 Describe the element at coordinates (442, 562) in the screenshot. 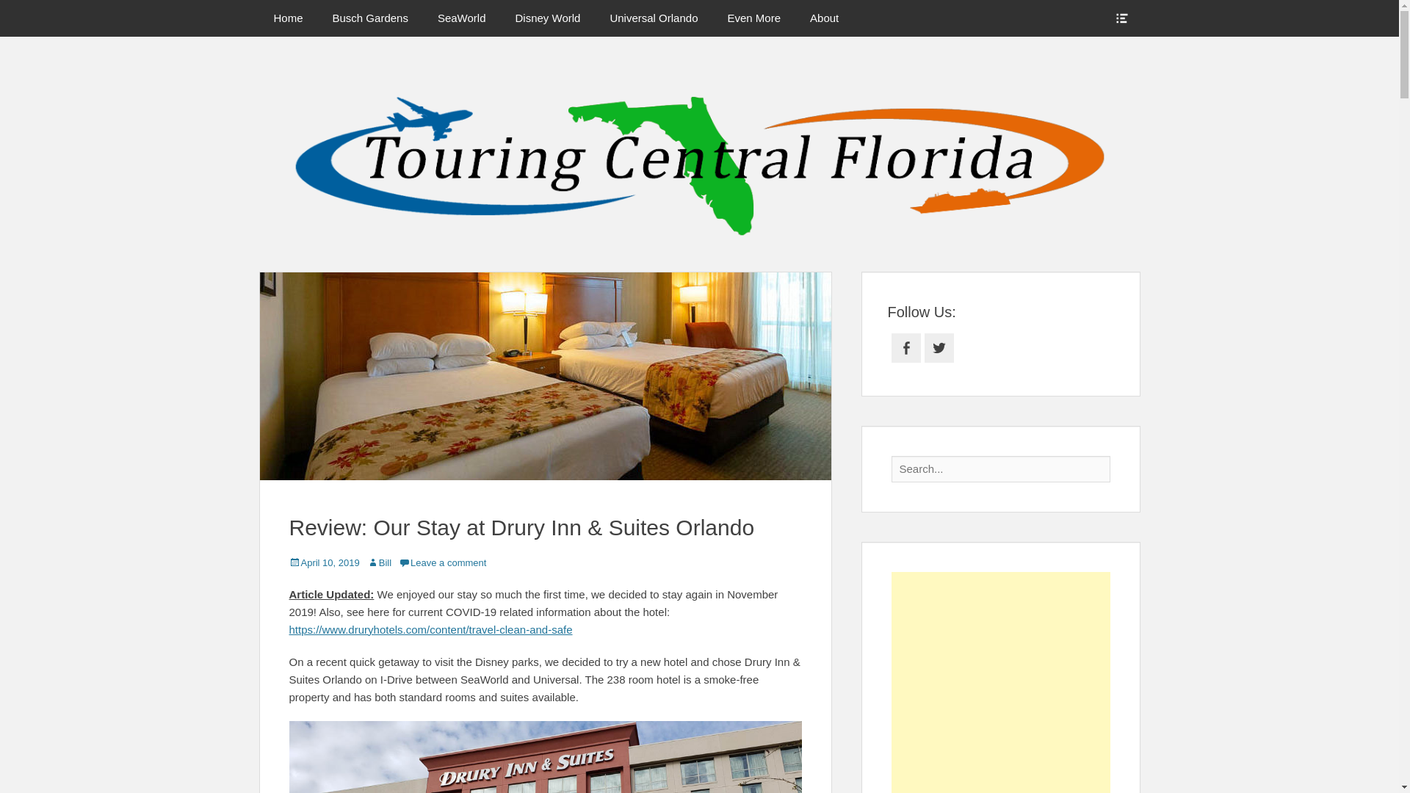

I see `Leave a comment` at that location.